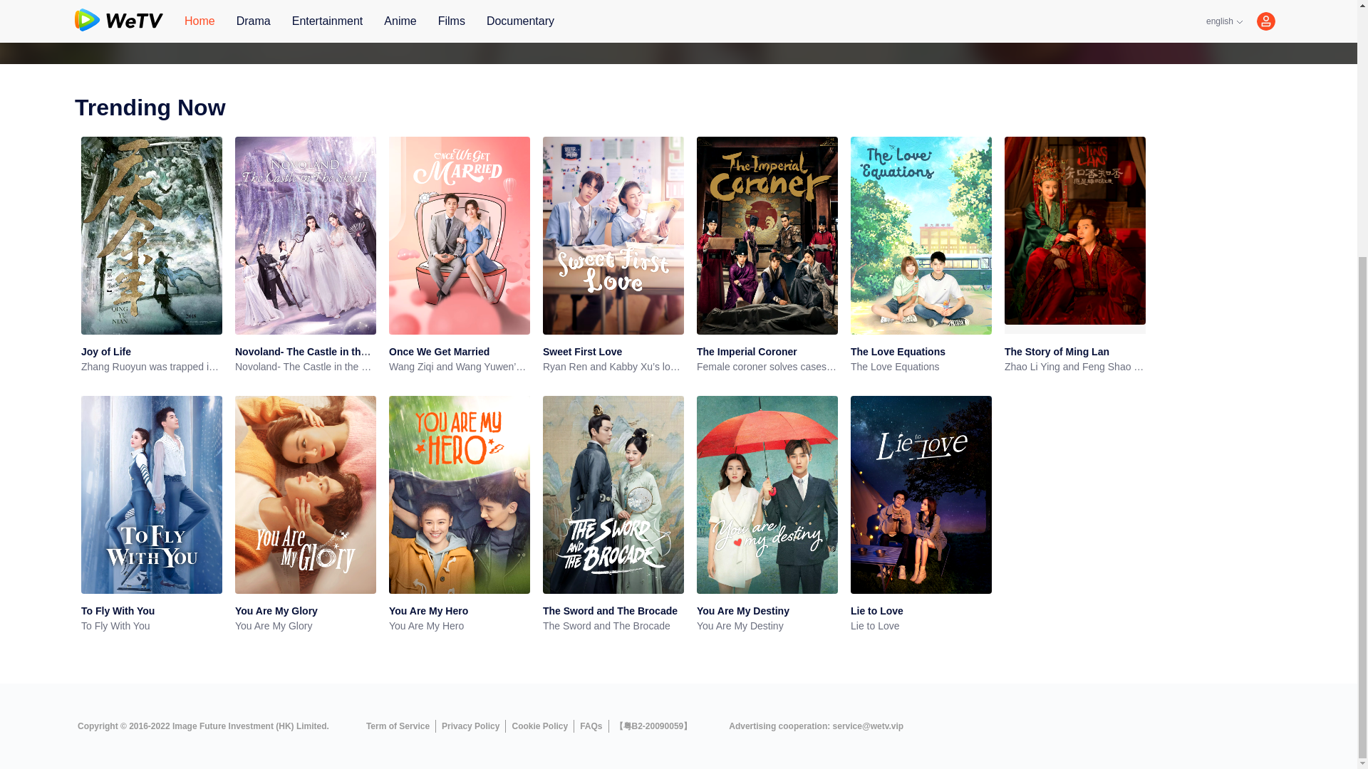 The width and height of the screenshot is (1368, 769). I want to click on The Imperial Coroner, so click(747, 352).